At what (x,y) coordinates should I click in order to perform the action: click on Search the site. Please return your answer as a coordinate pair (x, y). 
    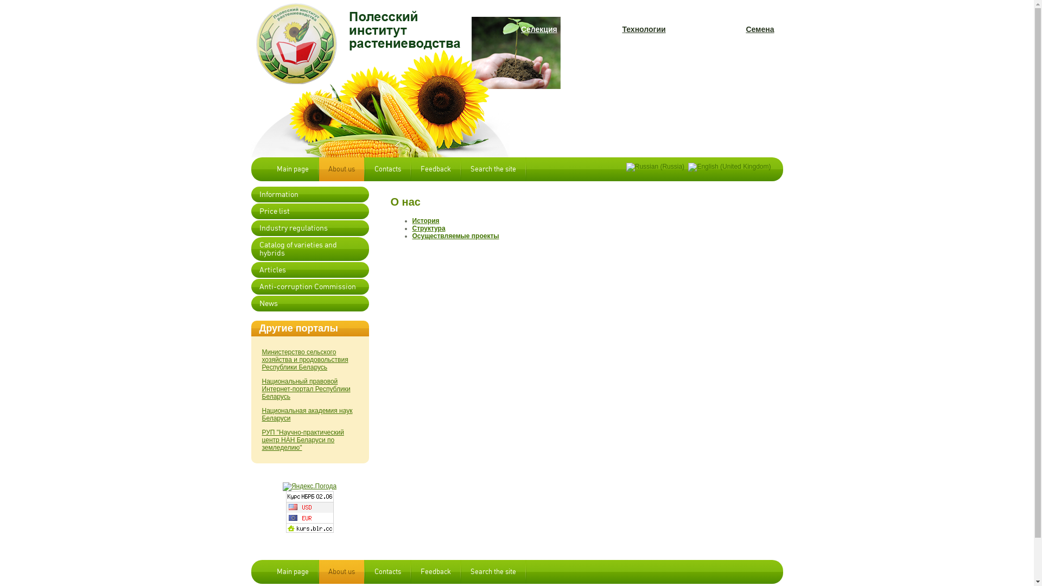
    Looking at the image, I should click on (493, 572).